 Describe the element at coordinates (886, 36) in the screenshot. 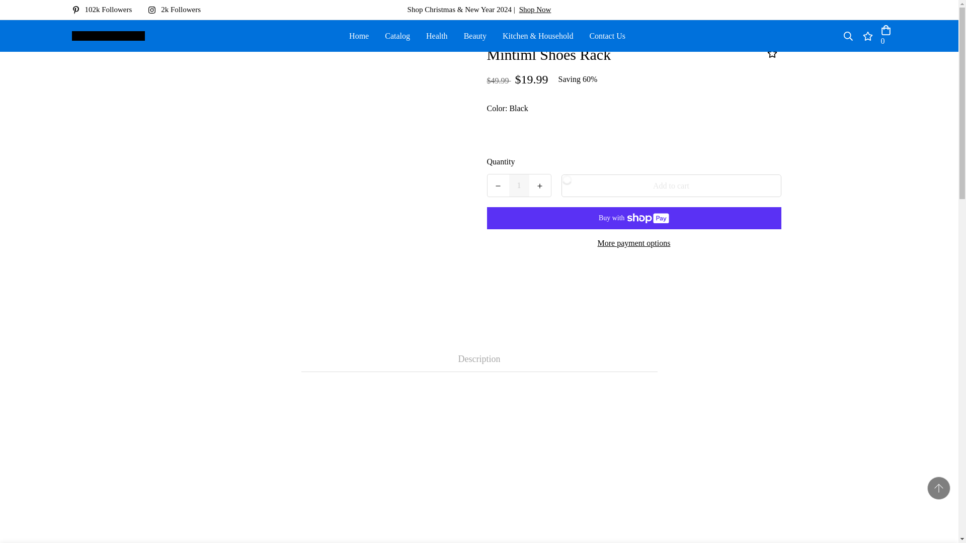

I see `0` at that location.